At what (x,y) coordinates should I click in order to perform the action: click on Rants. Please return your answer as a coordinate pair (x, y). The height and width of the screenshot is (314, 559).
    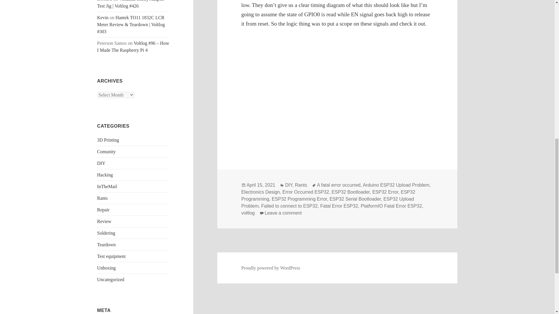
    Looking at the image, I should click on (102, 198).